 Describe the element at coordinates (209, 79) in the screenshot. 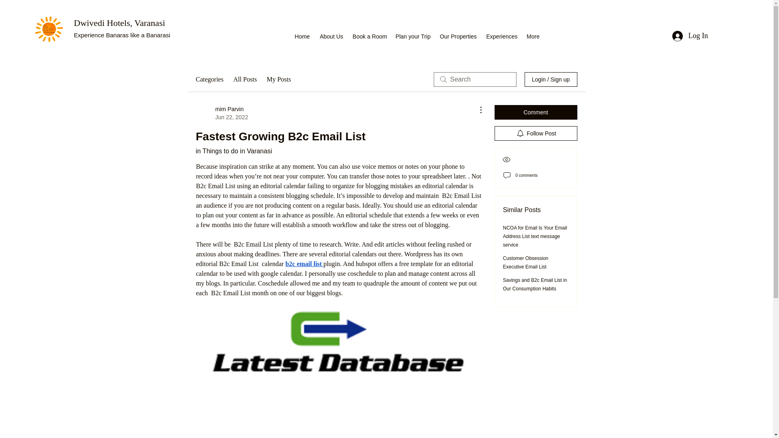

I see `Categories` at that location.